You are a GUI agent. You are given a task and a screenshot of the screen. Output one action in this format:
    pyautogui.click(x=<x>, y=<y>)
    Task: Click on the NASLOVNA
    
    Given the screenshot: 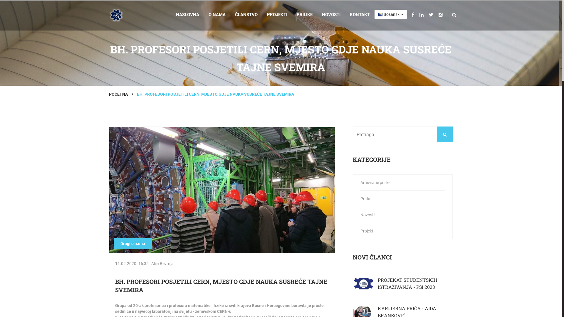 What is the action you would take?
    pyautogui.click(x=190, y=15)
    